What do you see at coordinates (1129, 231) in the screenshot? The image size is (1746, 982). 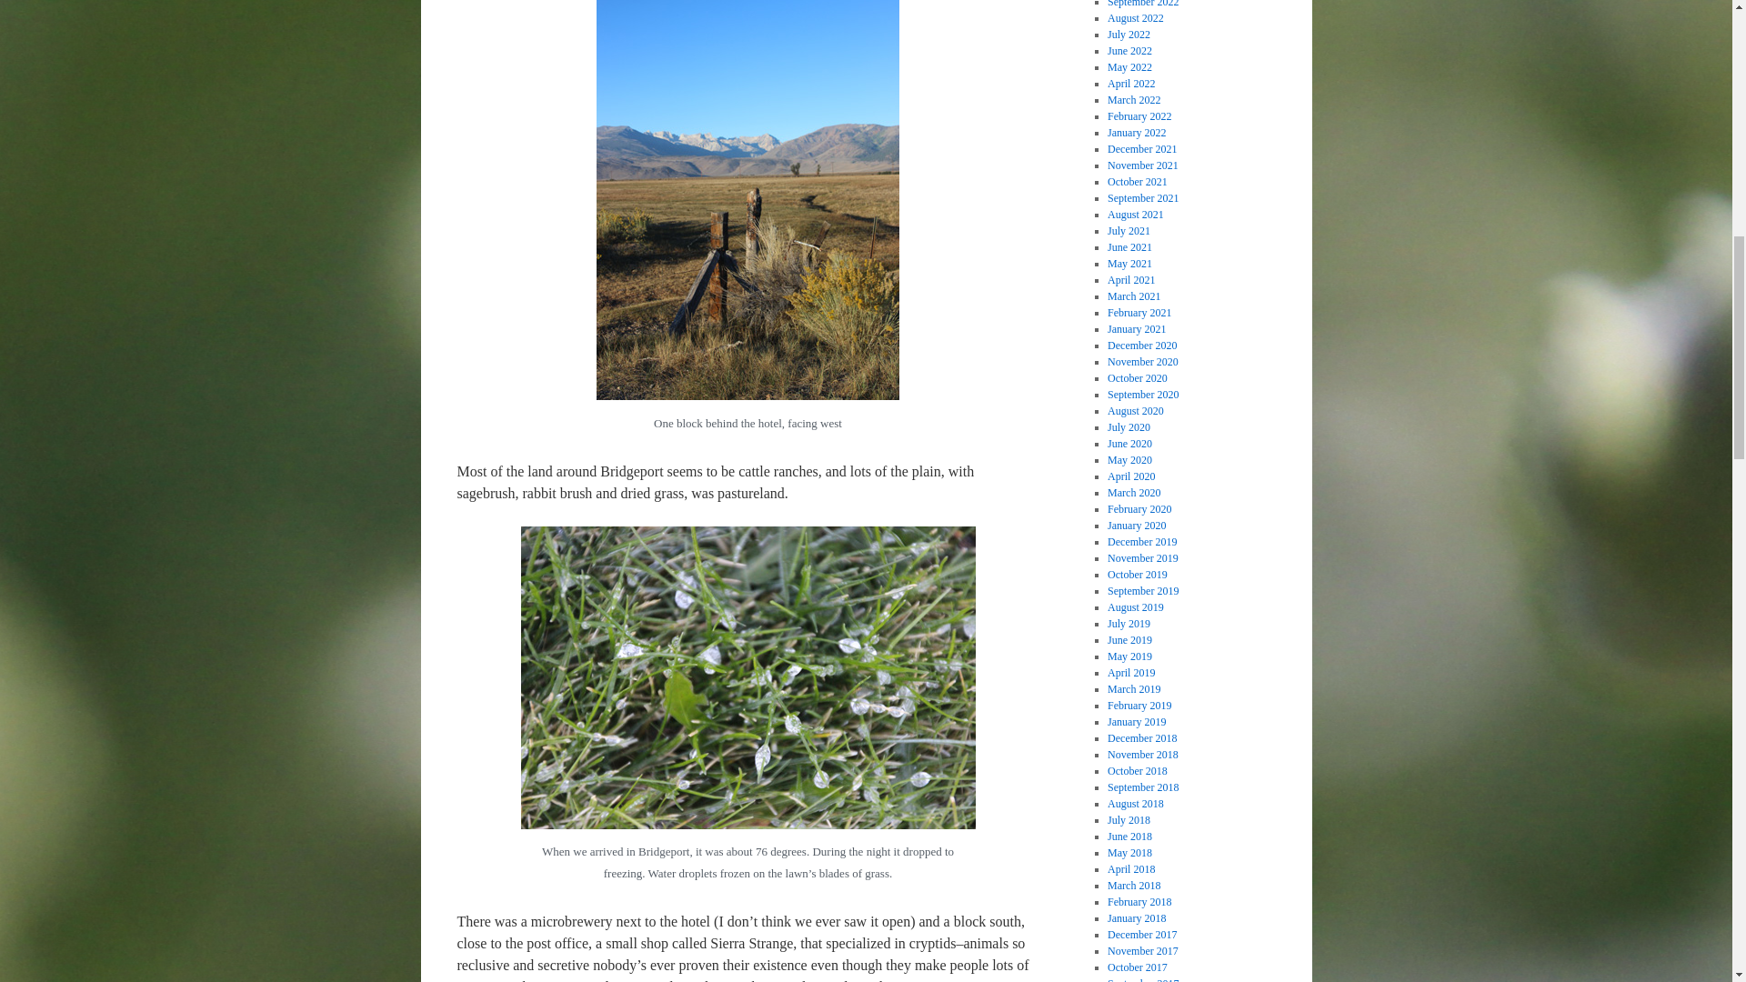 I see `July 2021` at bounding box center [1129, 231].